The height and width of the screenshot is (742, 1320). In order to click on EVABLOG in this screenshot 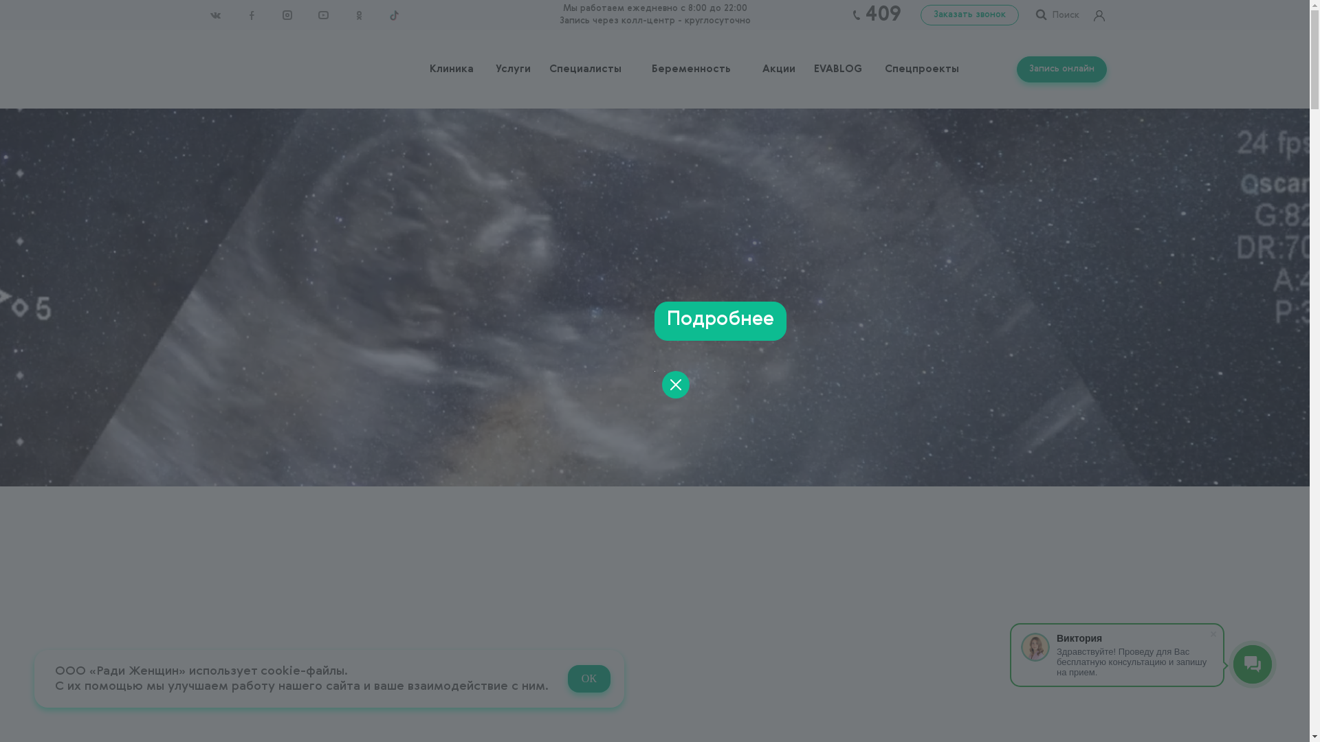, I will do `click(838, 69)`.